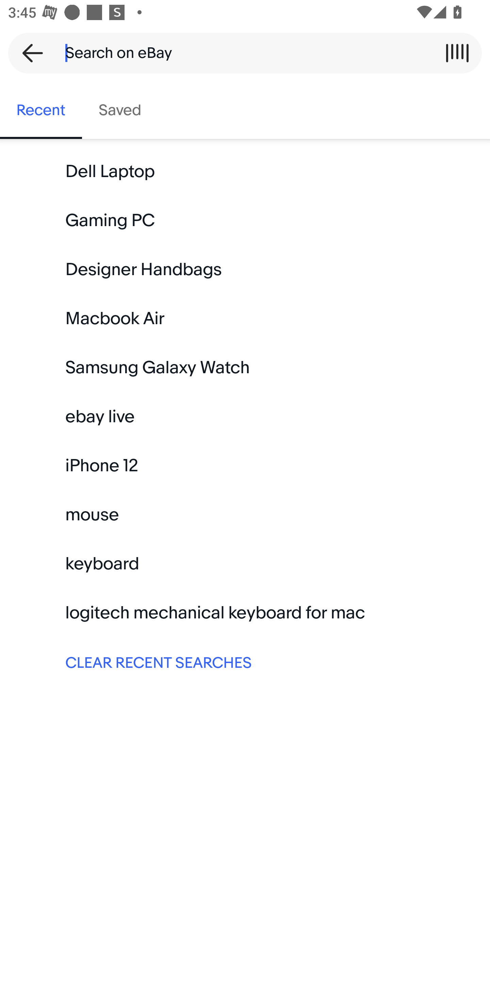 This screenshot has width=490, height=1008. I want to click on mouse Keyword search mouse:, so click(245, 514).